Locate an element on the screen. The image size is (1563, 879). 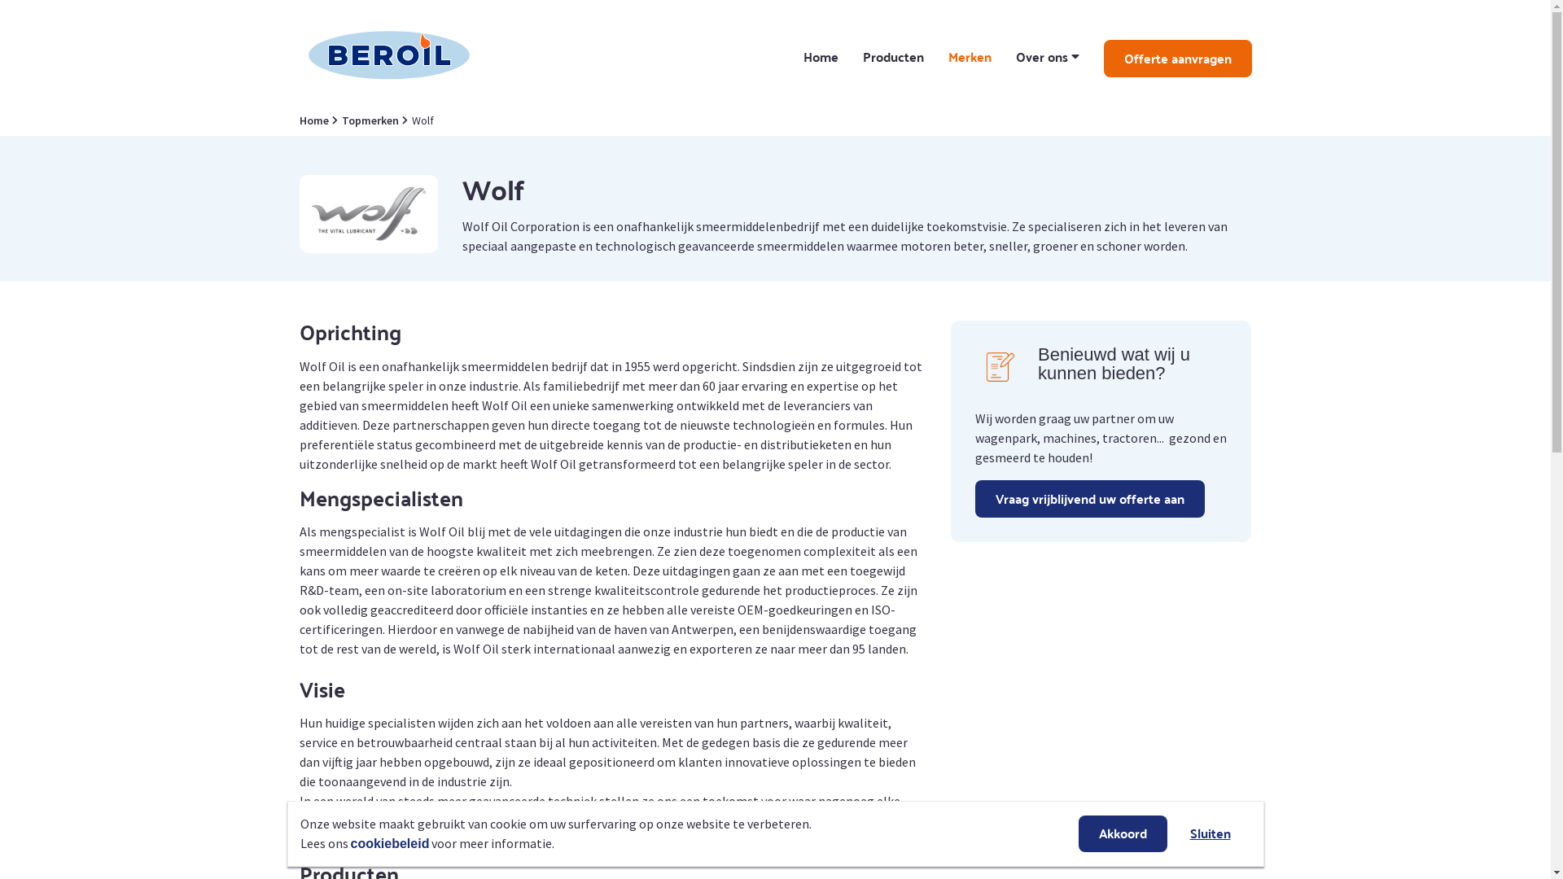
cookiebeleid is located at coordinates (389, 843).